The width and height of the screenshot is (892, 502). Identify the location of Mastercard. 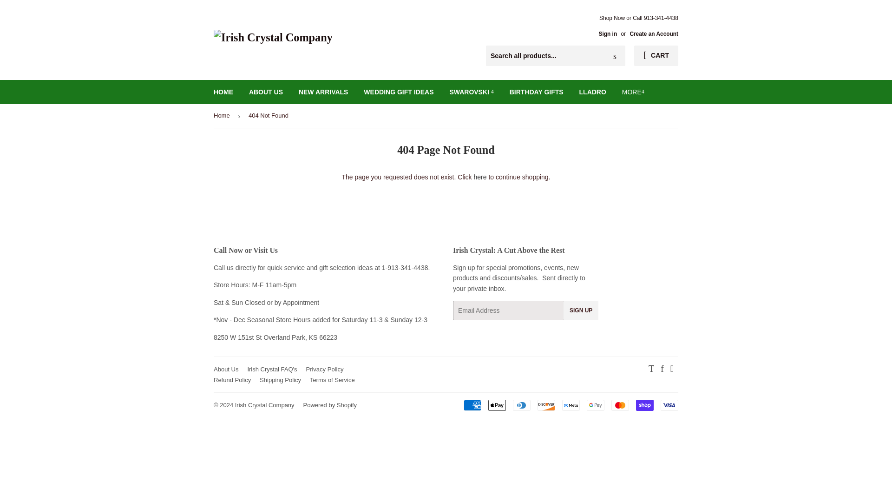
(620, 405).